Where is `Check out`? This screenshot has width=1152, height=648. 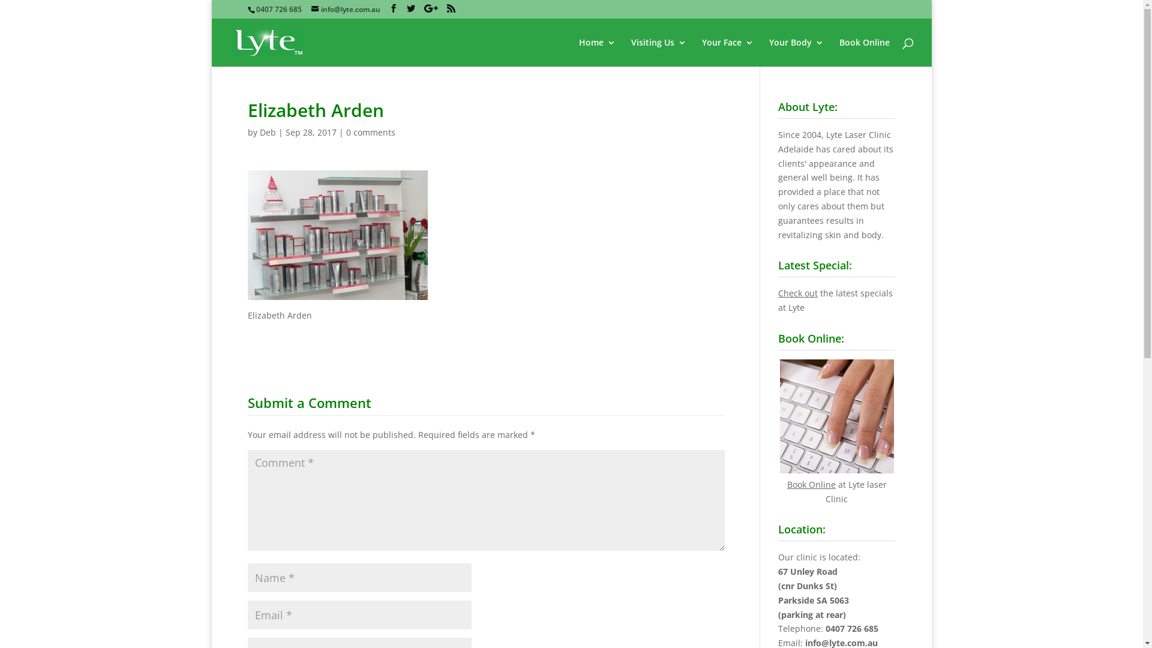
Check out is located at coordinates (798, 293).